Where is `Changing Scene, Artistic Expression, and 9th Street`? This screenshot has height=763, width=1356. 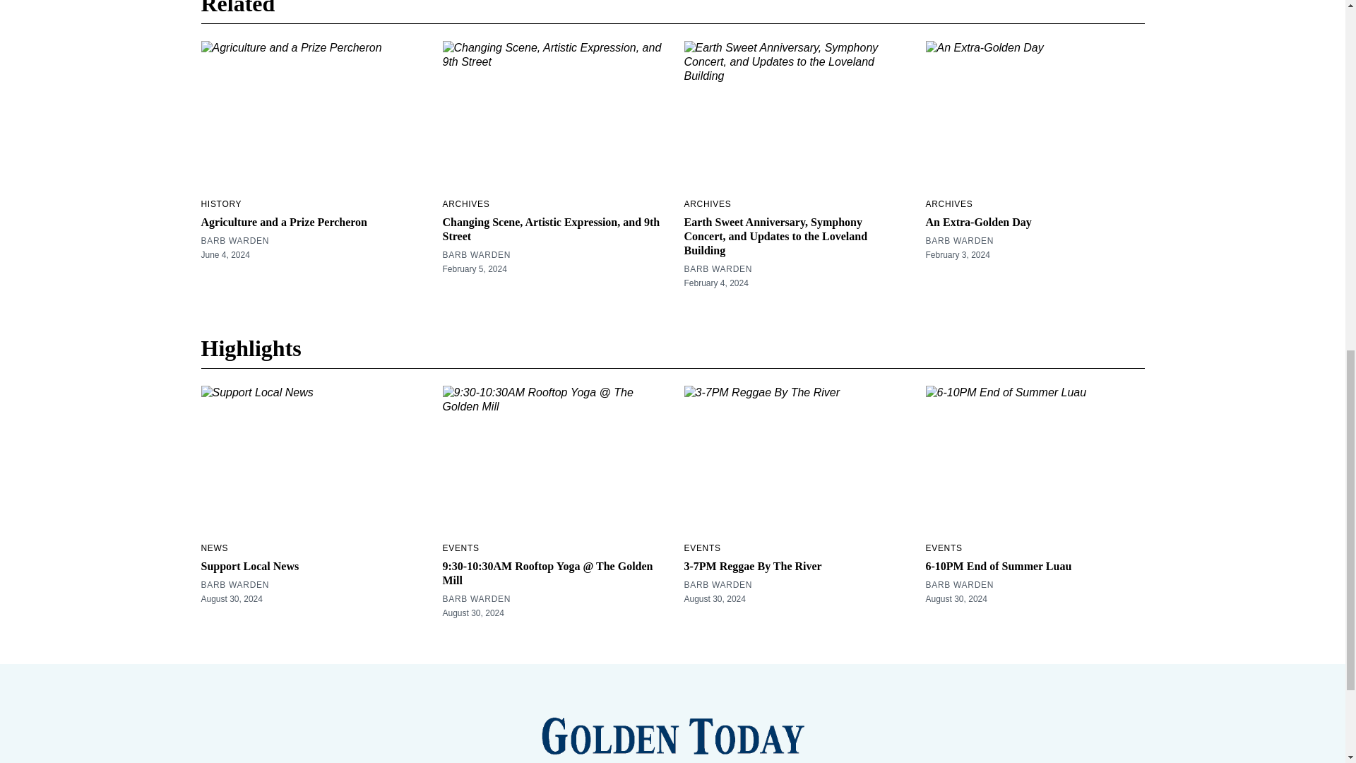
Changing Scene, Artistic Expression, and 9th Street is located at coordinates (550, 229).